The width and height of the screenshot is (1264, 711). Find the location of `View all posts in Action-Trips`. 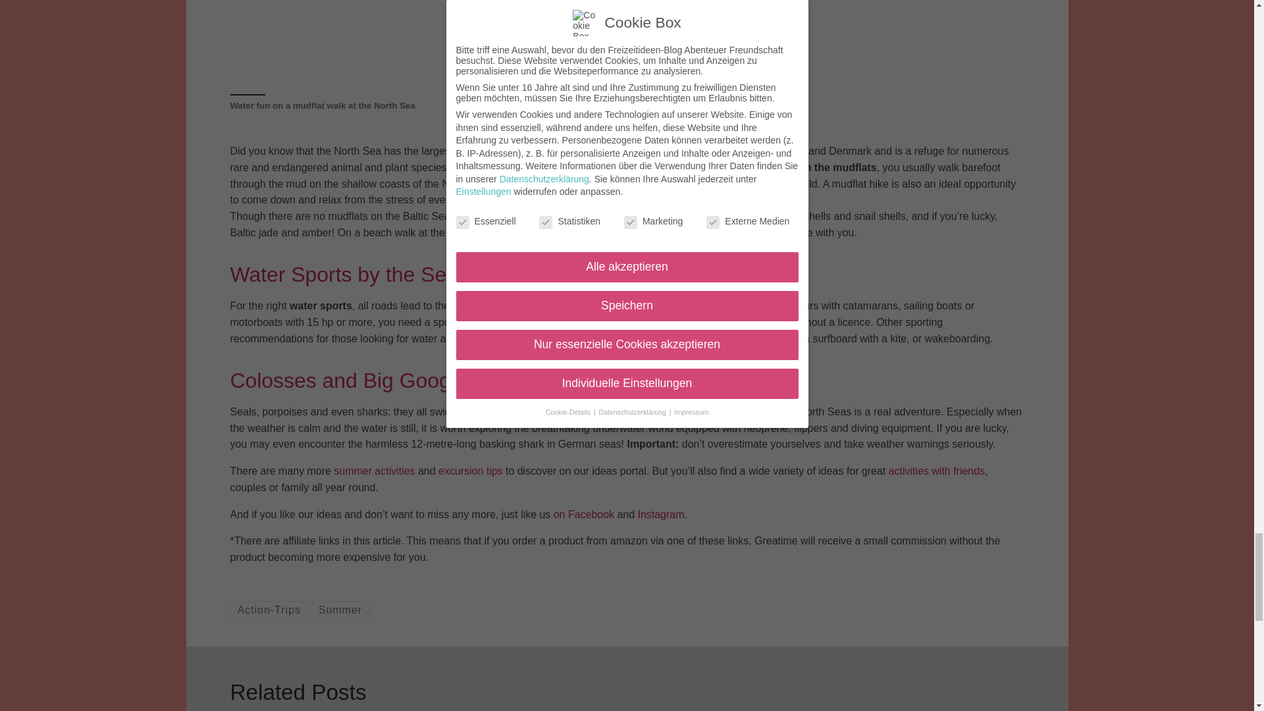

View all posts in Action-Trips is located at coordinates (269, 610).